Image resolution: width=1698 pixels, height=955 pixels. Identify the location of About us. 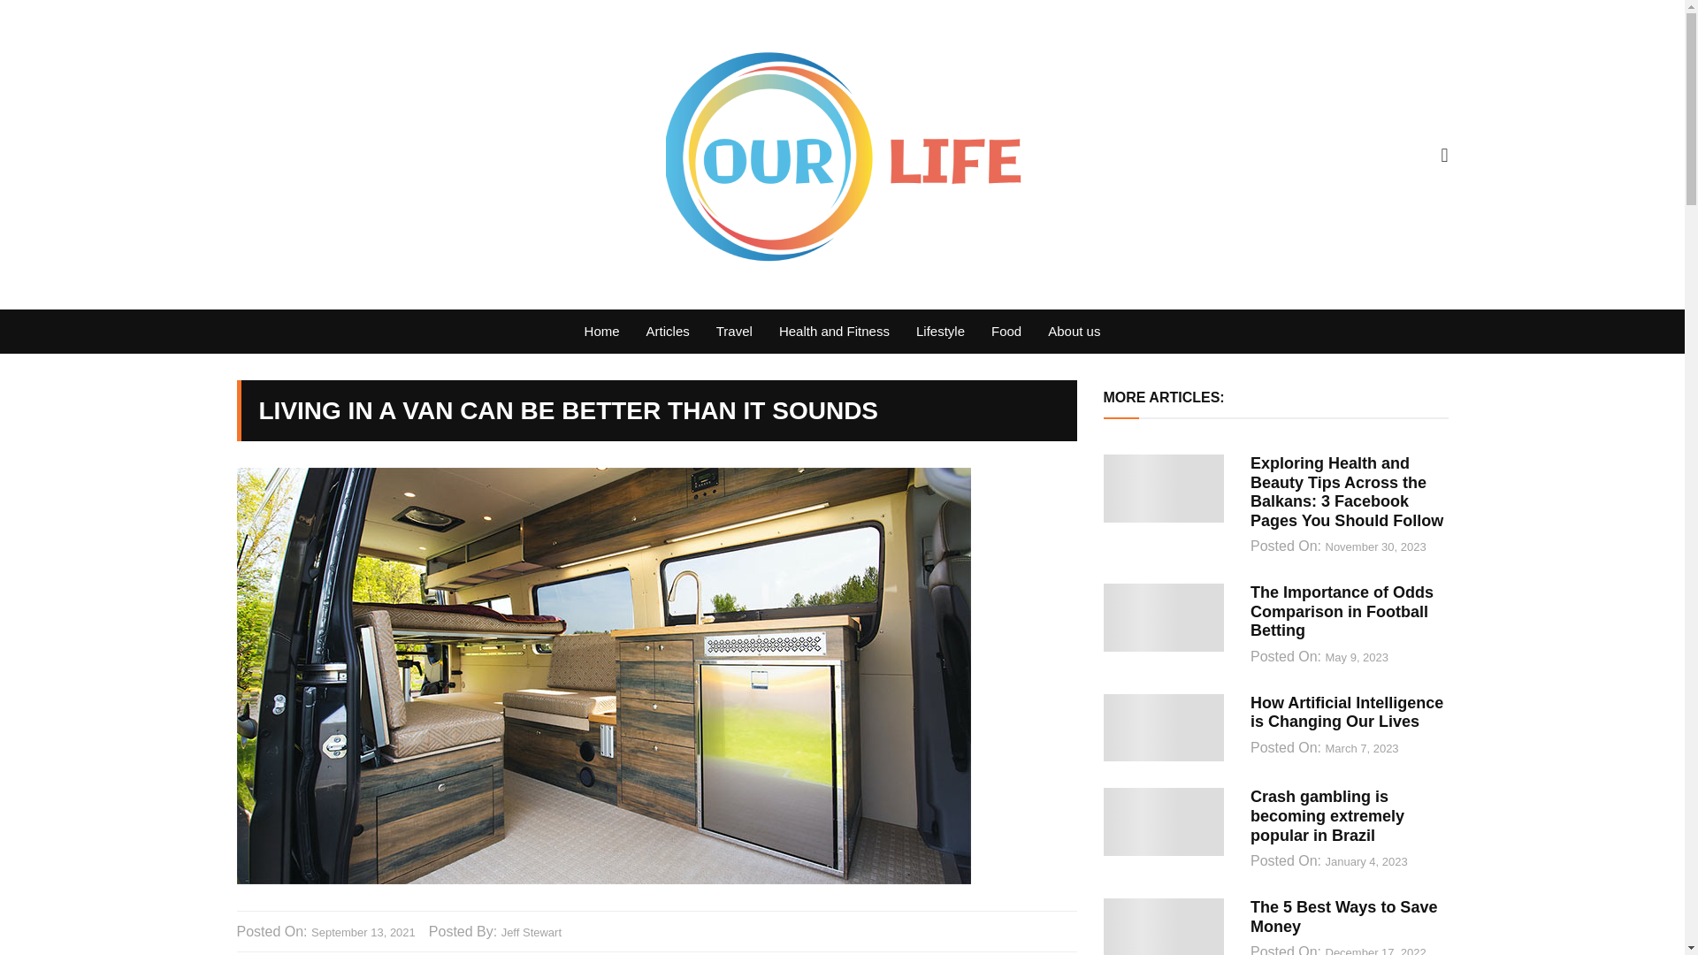
(1074, 331).